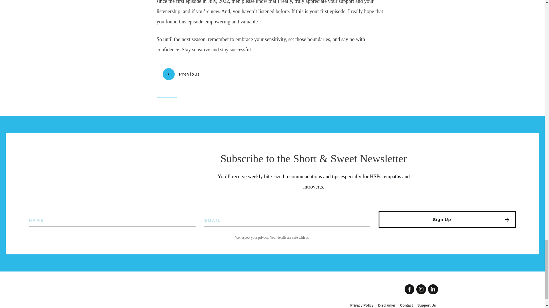  I want to click on Privacy Policy, so click(361, 305).